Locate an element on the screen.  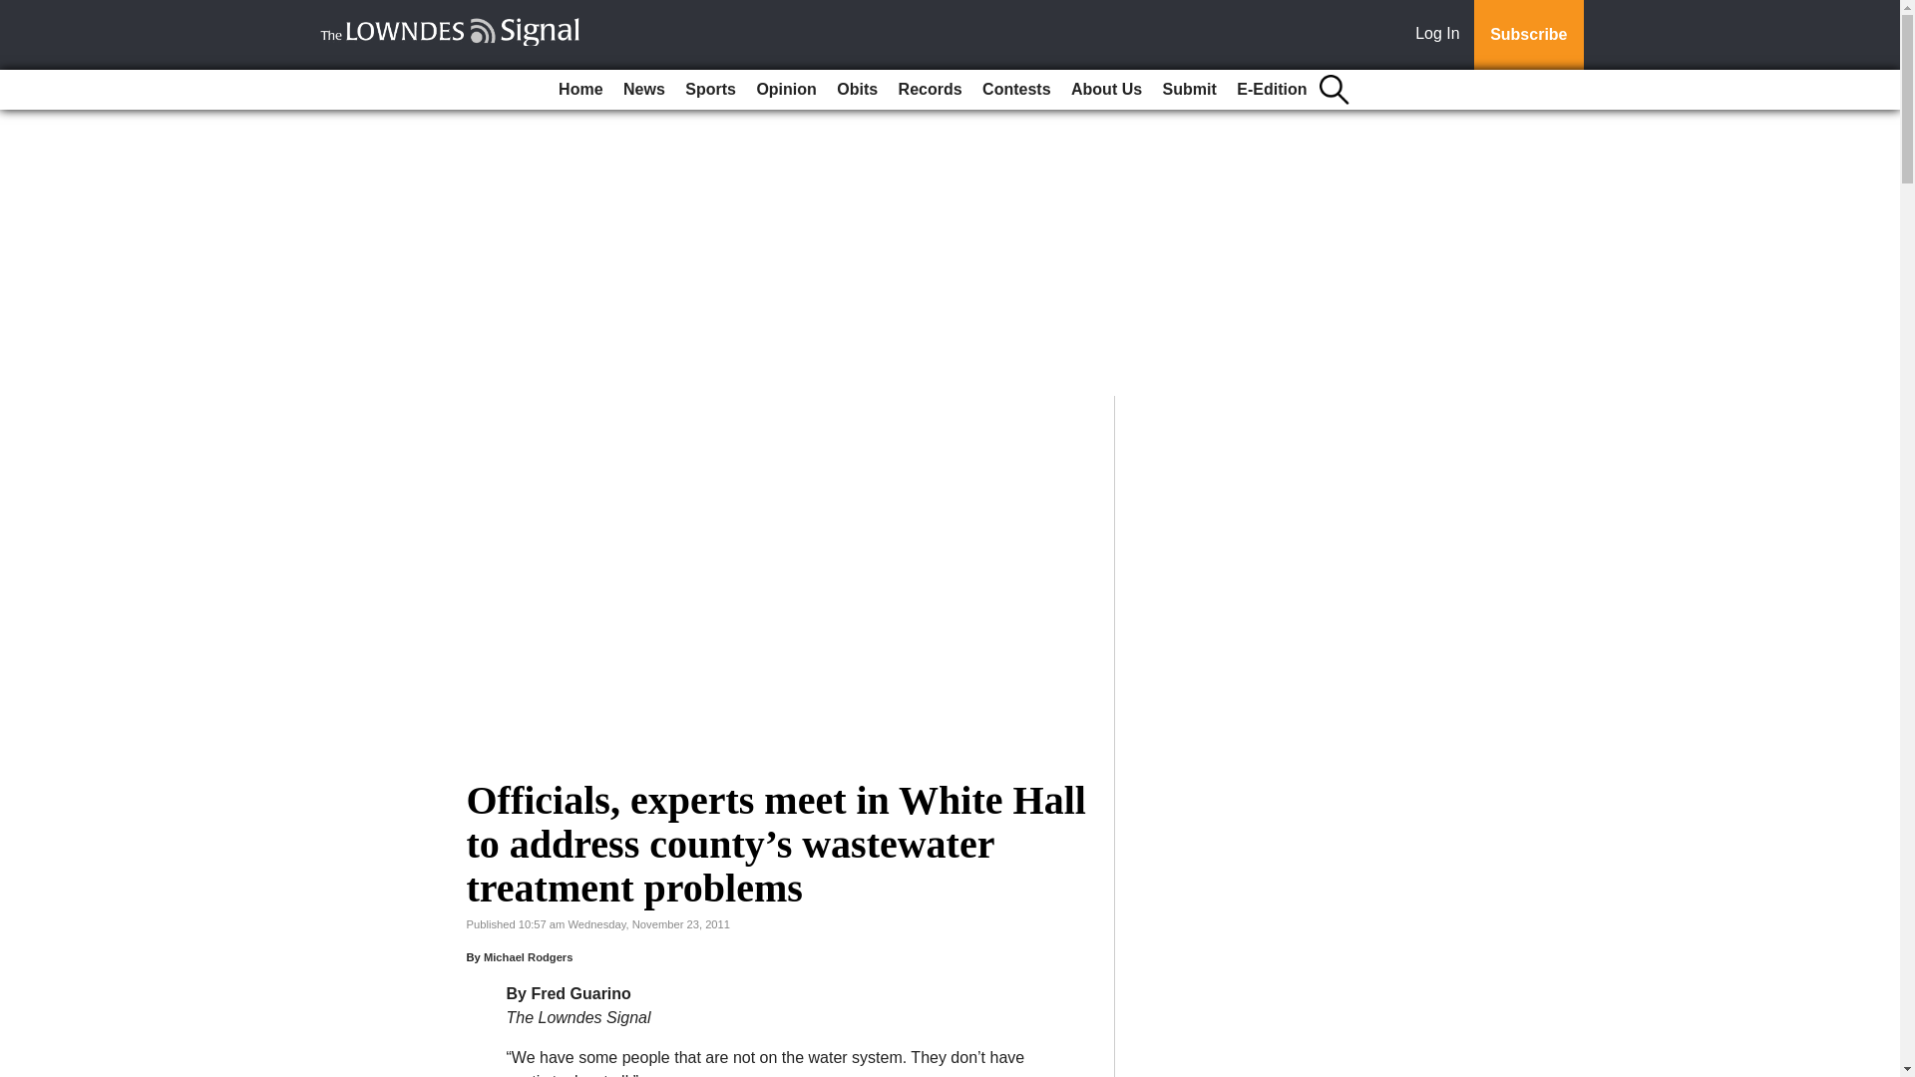
E-Edition is located at coordinates (1271, 90).